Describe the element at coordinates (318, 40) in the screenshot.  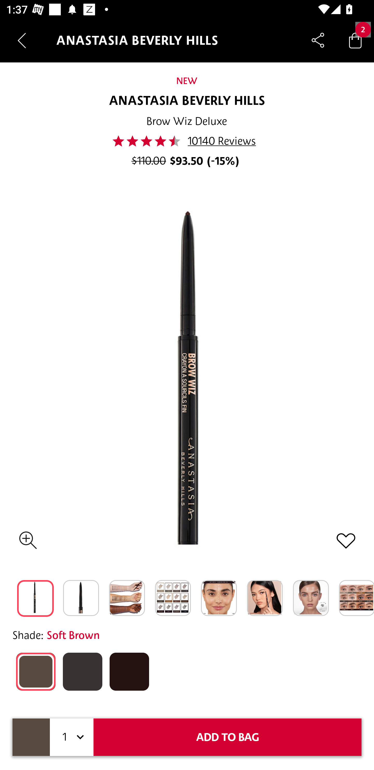
I see `Share` at that location.